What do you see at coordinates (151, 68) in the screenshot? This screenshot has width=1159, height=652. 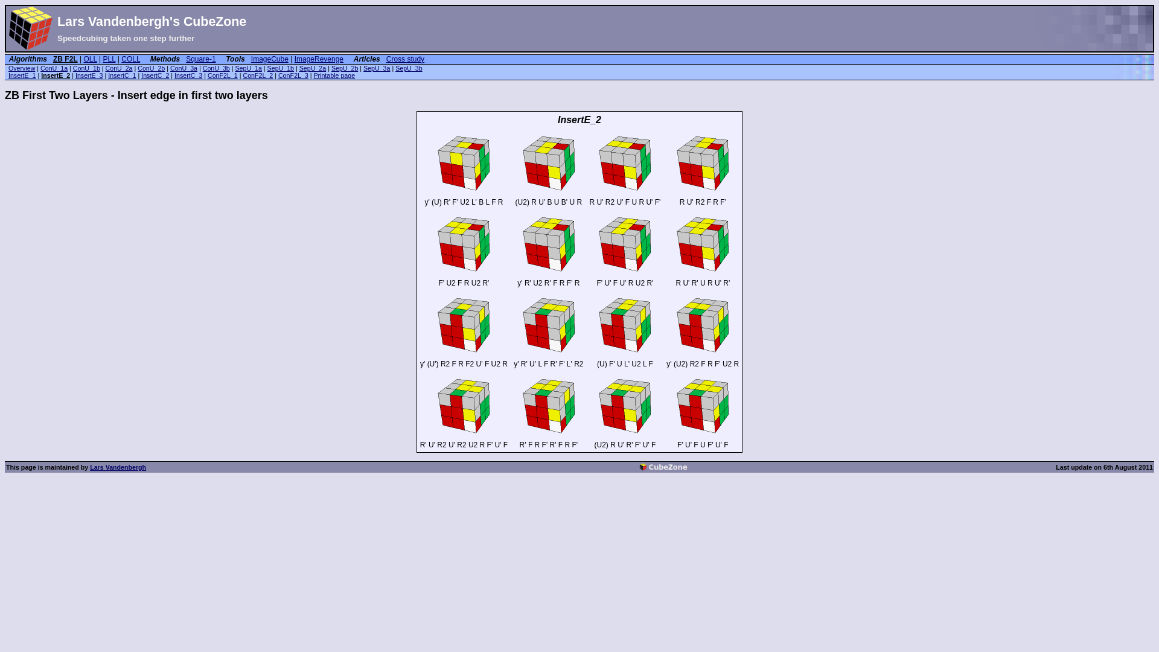 I see `ConU_2b` at bounding box center [151, 68].